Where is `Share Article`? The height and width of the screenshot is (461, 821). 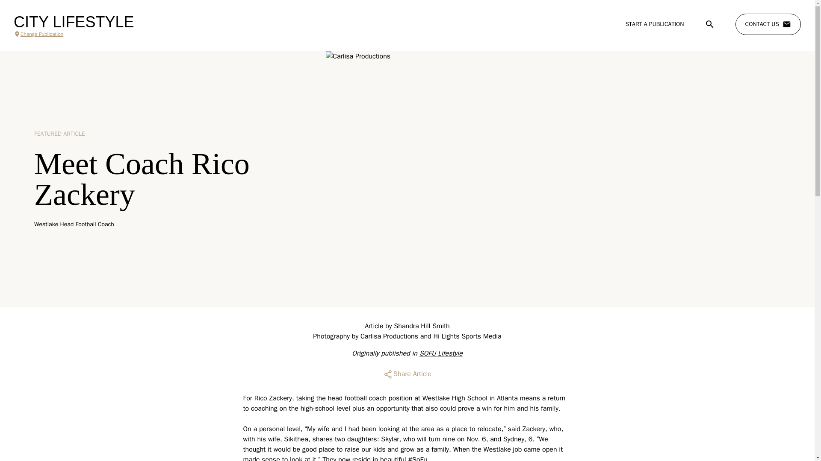 Share Article is located at coordinates (407, 374).